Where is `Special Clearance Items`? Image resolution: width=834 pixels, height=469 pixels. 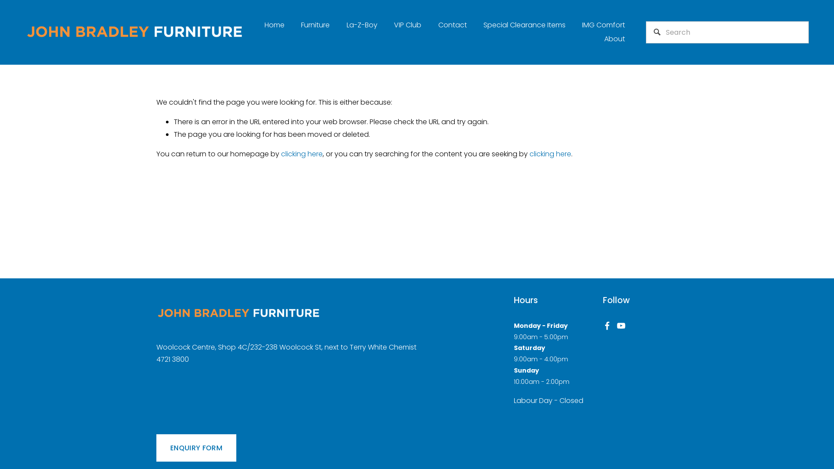
Special Clearance Items is located at coordinates (525, 25).